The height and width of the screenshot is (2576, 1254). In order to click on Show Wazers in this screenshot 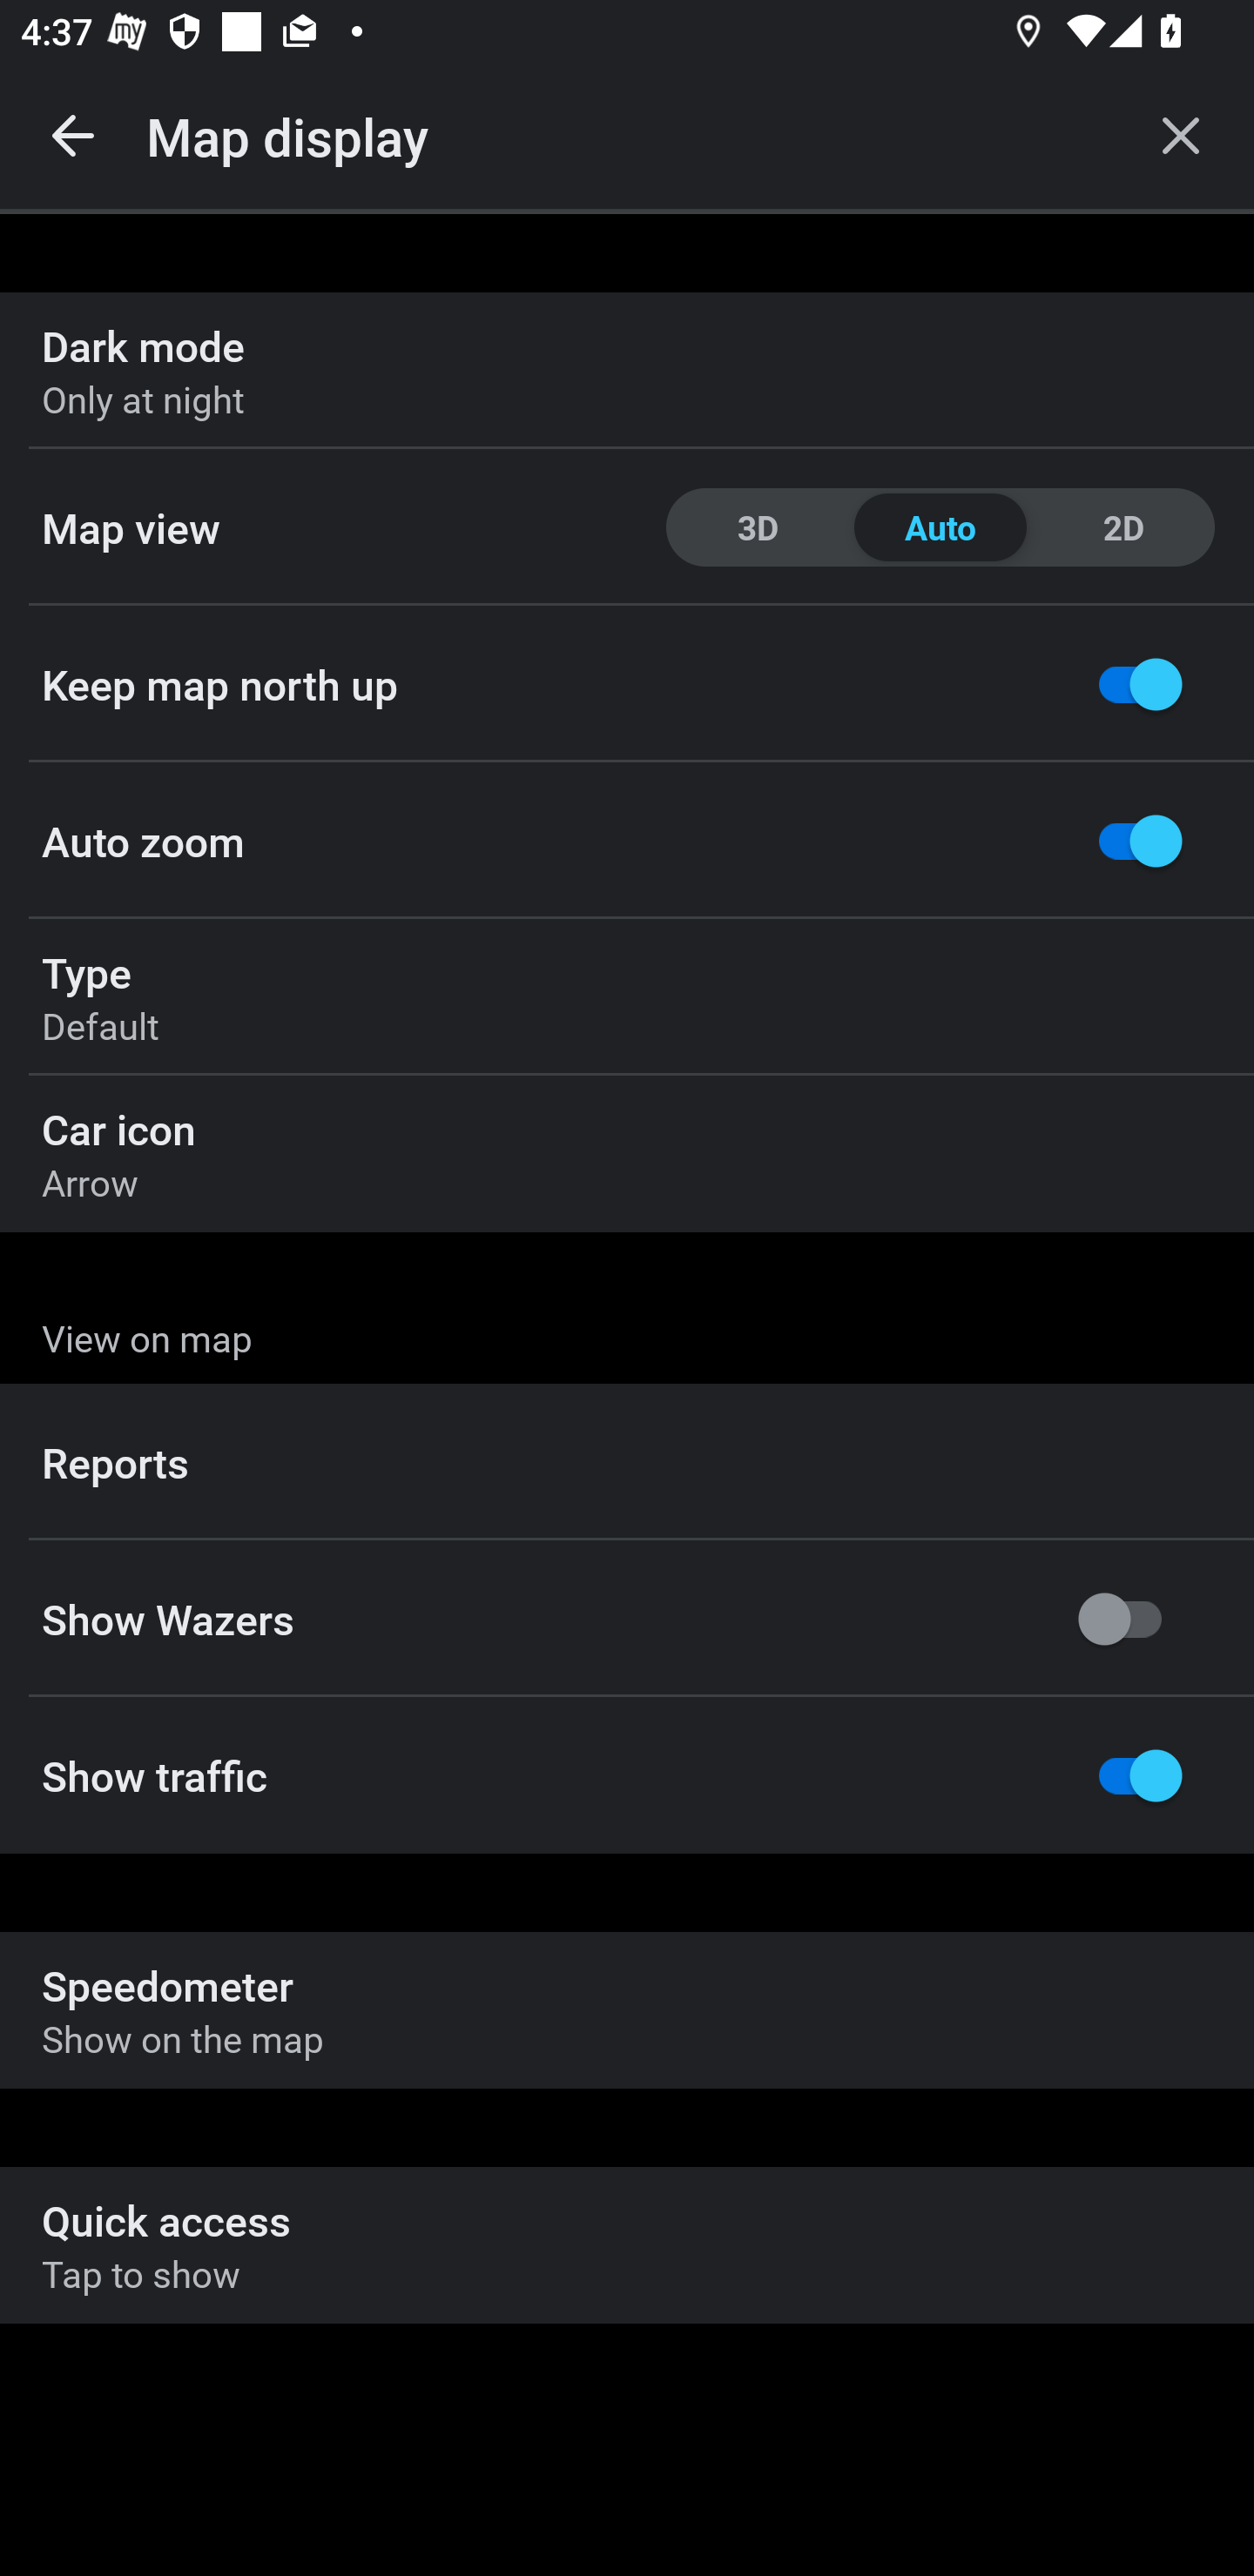, I will do `click(627, 1619)`.